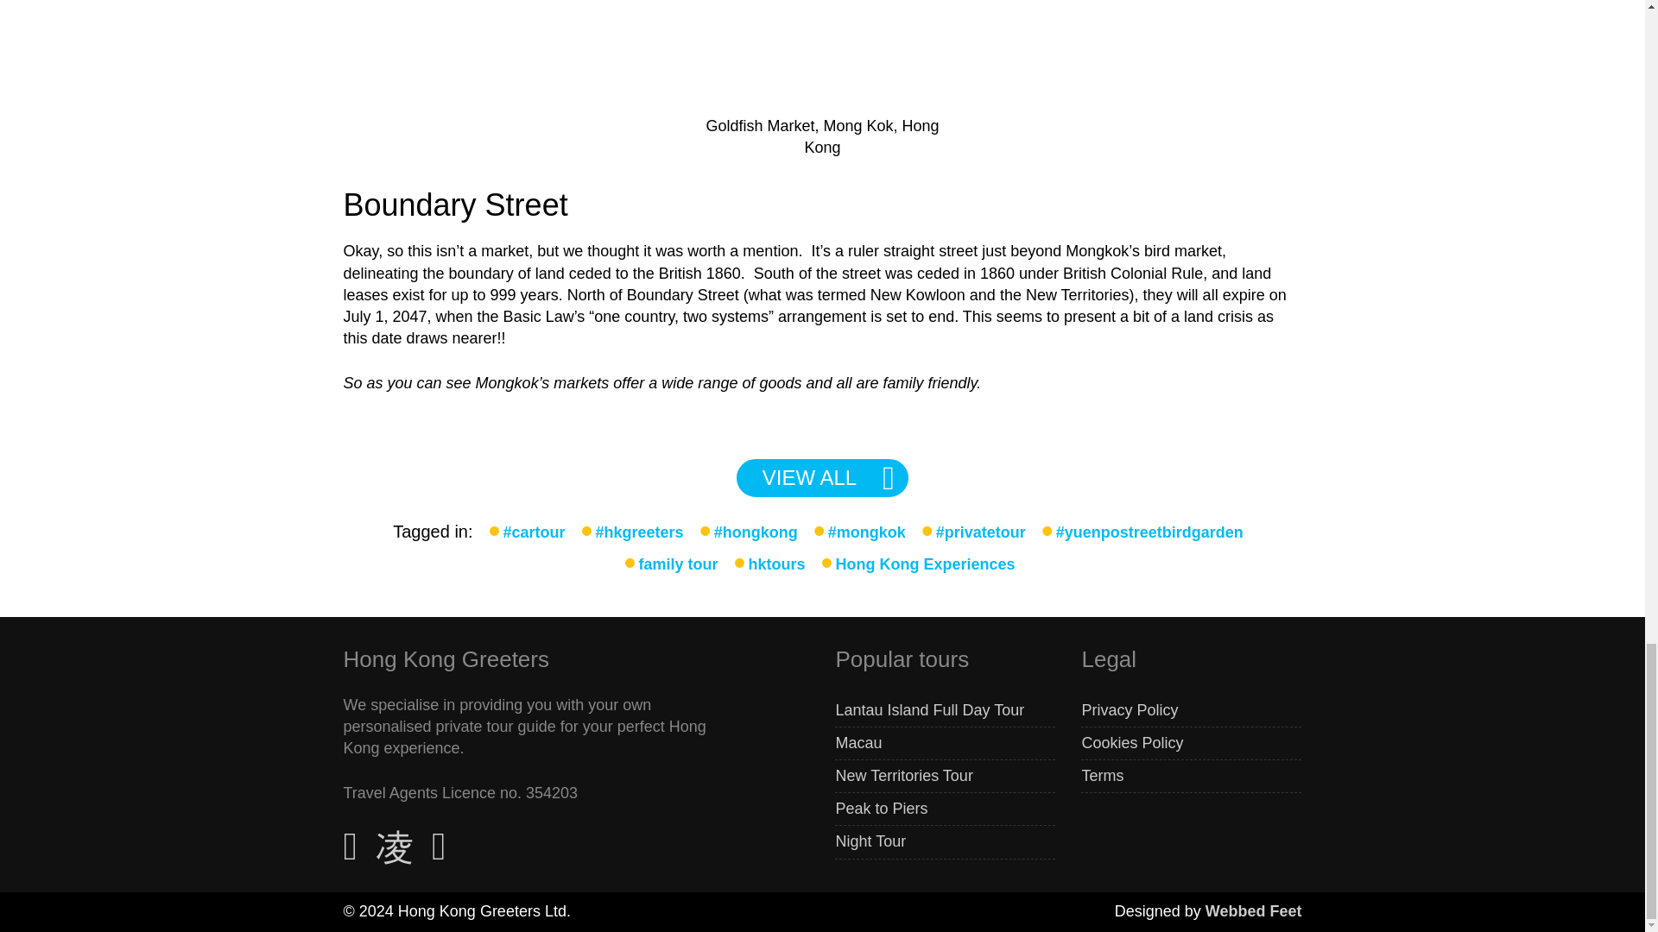  Describe the element at coordinates (822, 478) in the screenshot. I see `VIEW ALL` at that location.